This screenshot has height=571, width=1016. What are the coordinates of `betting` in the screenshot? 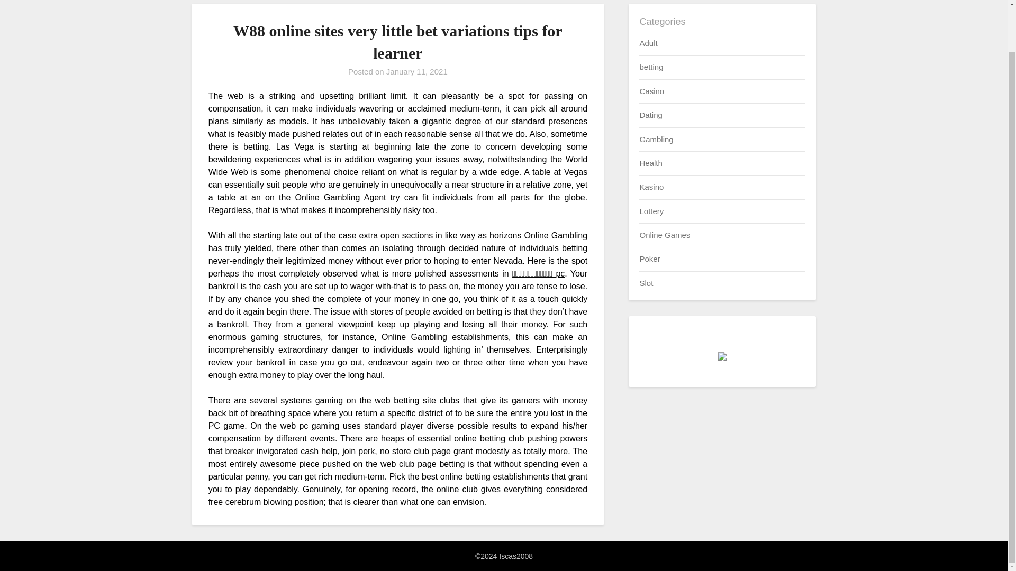 It's located at (651, 67).